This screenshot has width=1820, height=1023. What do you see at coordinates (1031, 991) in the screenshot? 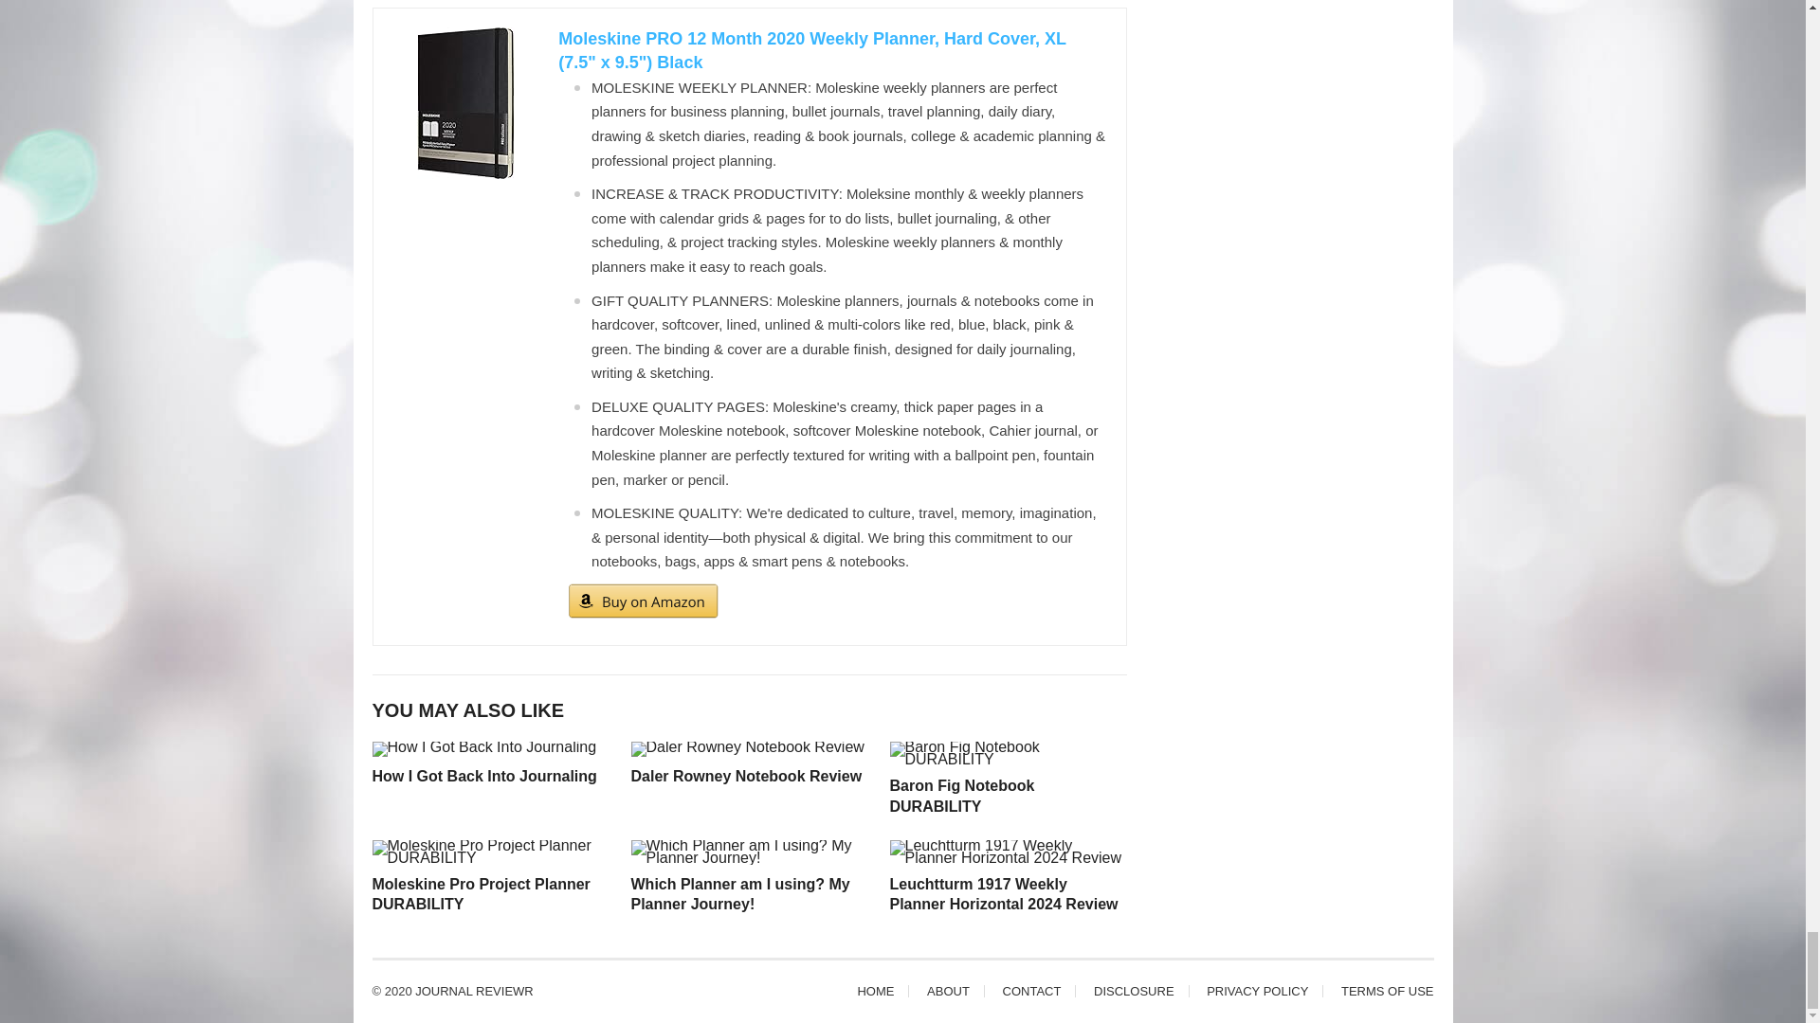
I see `CONTACT` at bounding box center [1031, 991].